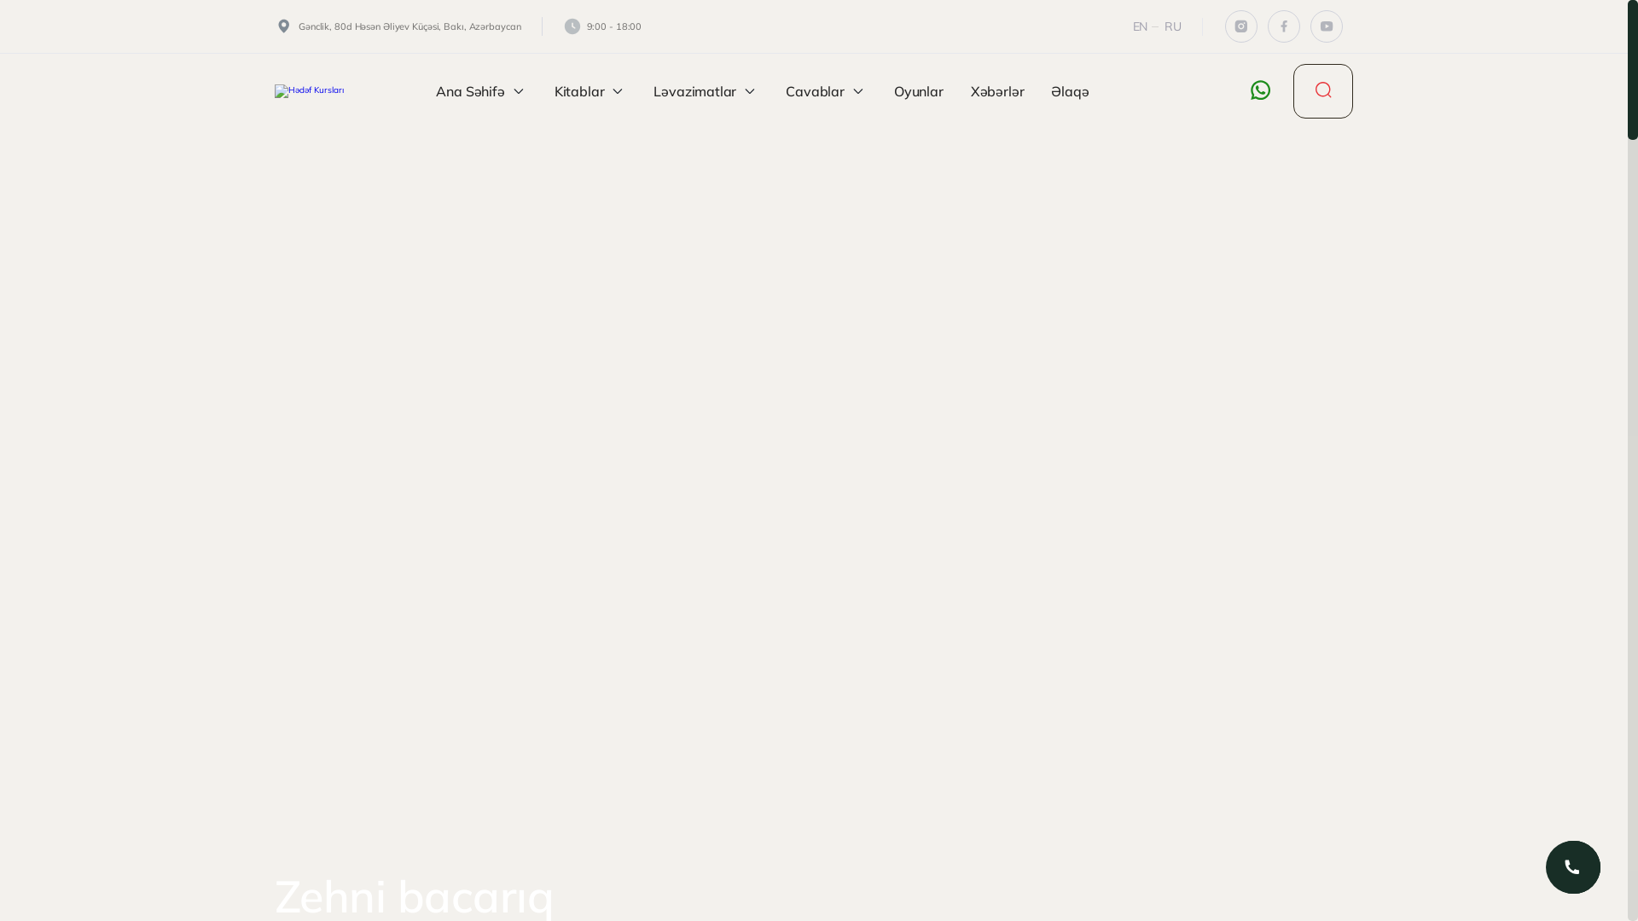  I want to click on Oyunlar, so click(919, 90).